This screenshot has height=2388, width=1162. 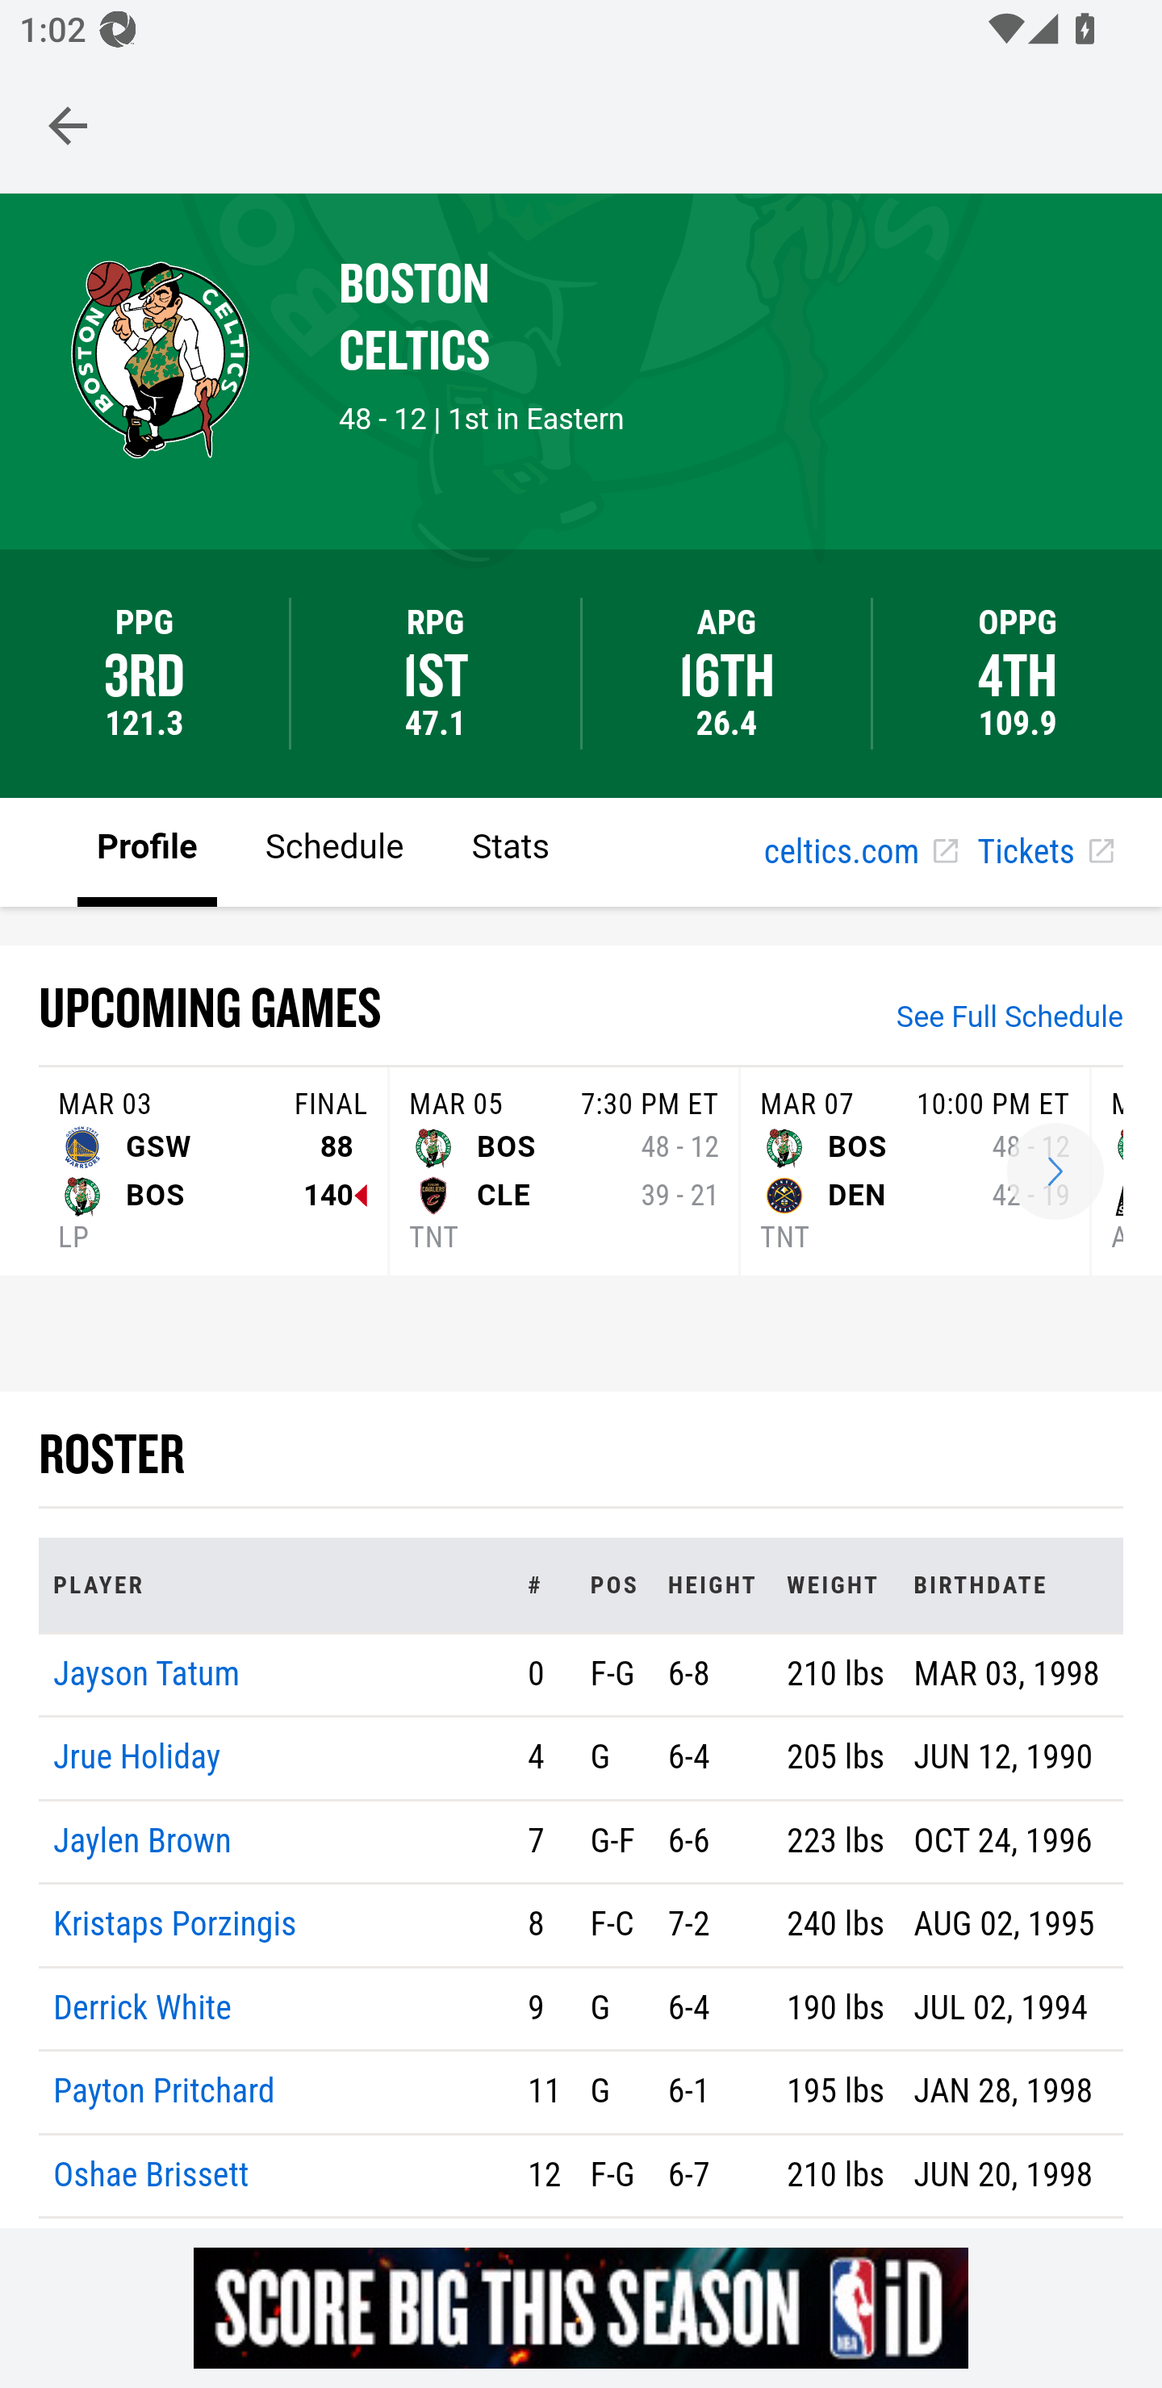 What do you see at coordinates (1009, 1020) in the screenshot?
I see `See Full Schedule` at bounding box center [1009, 1020].